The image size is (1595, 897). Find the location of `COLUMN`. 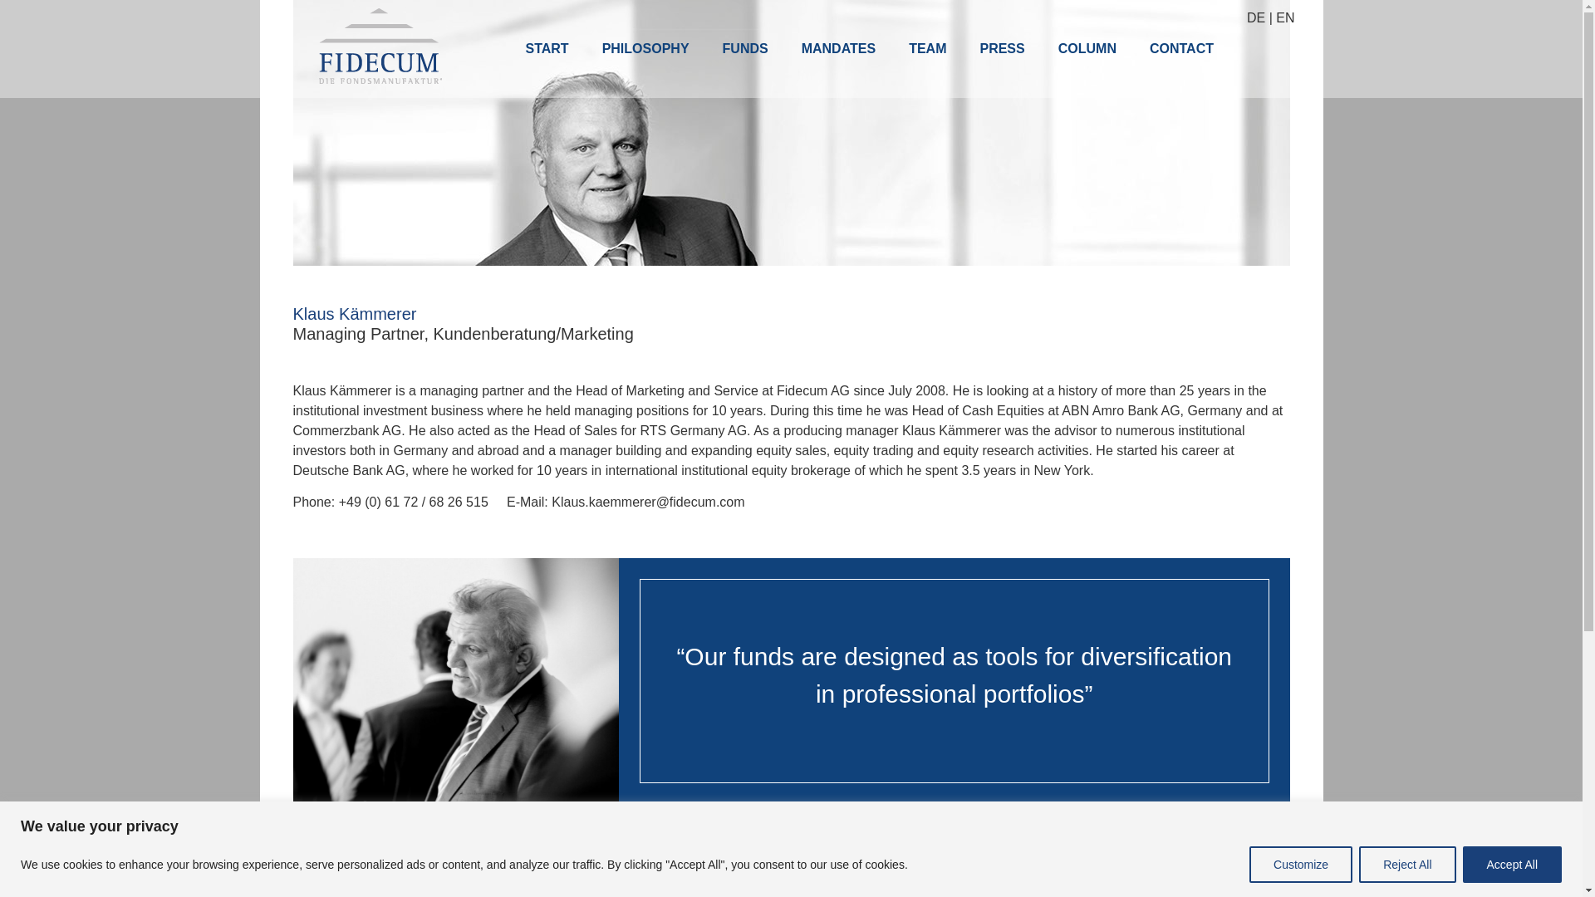

COLUMN is located at coordinates (1087, 48).